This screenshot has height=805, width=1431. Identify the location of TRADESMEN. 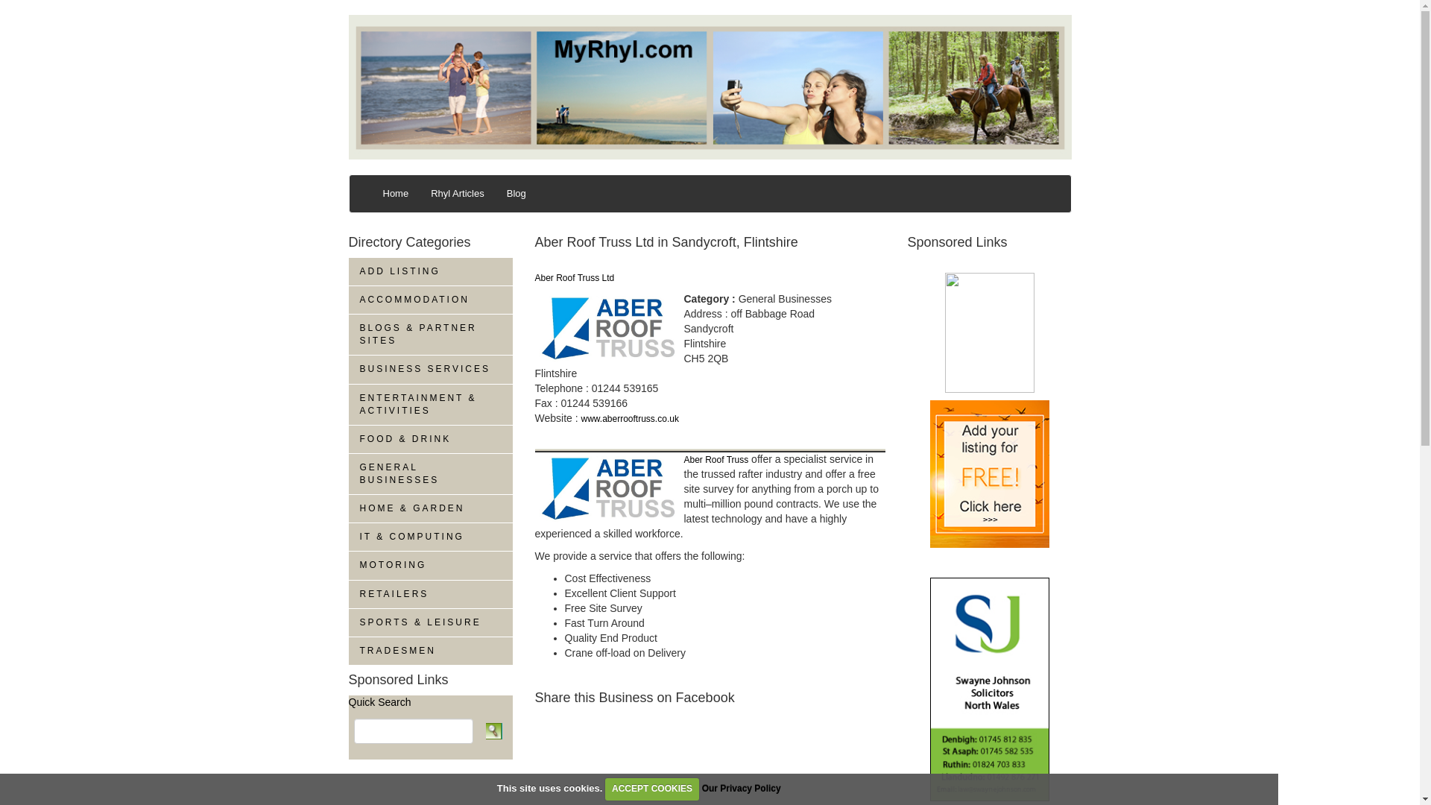
(431, 651).